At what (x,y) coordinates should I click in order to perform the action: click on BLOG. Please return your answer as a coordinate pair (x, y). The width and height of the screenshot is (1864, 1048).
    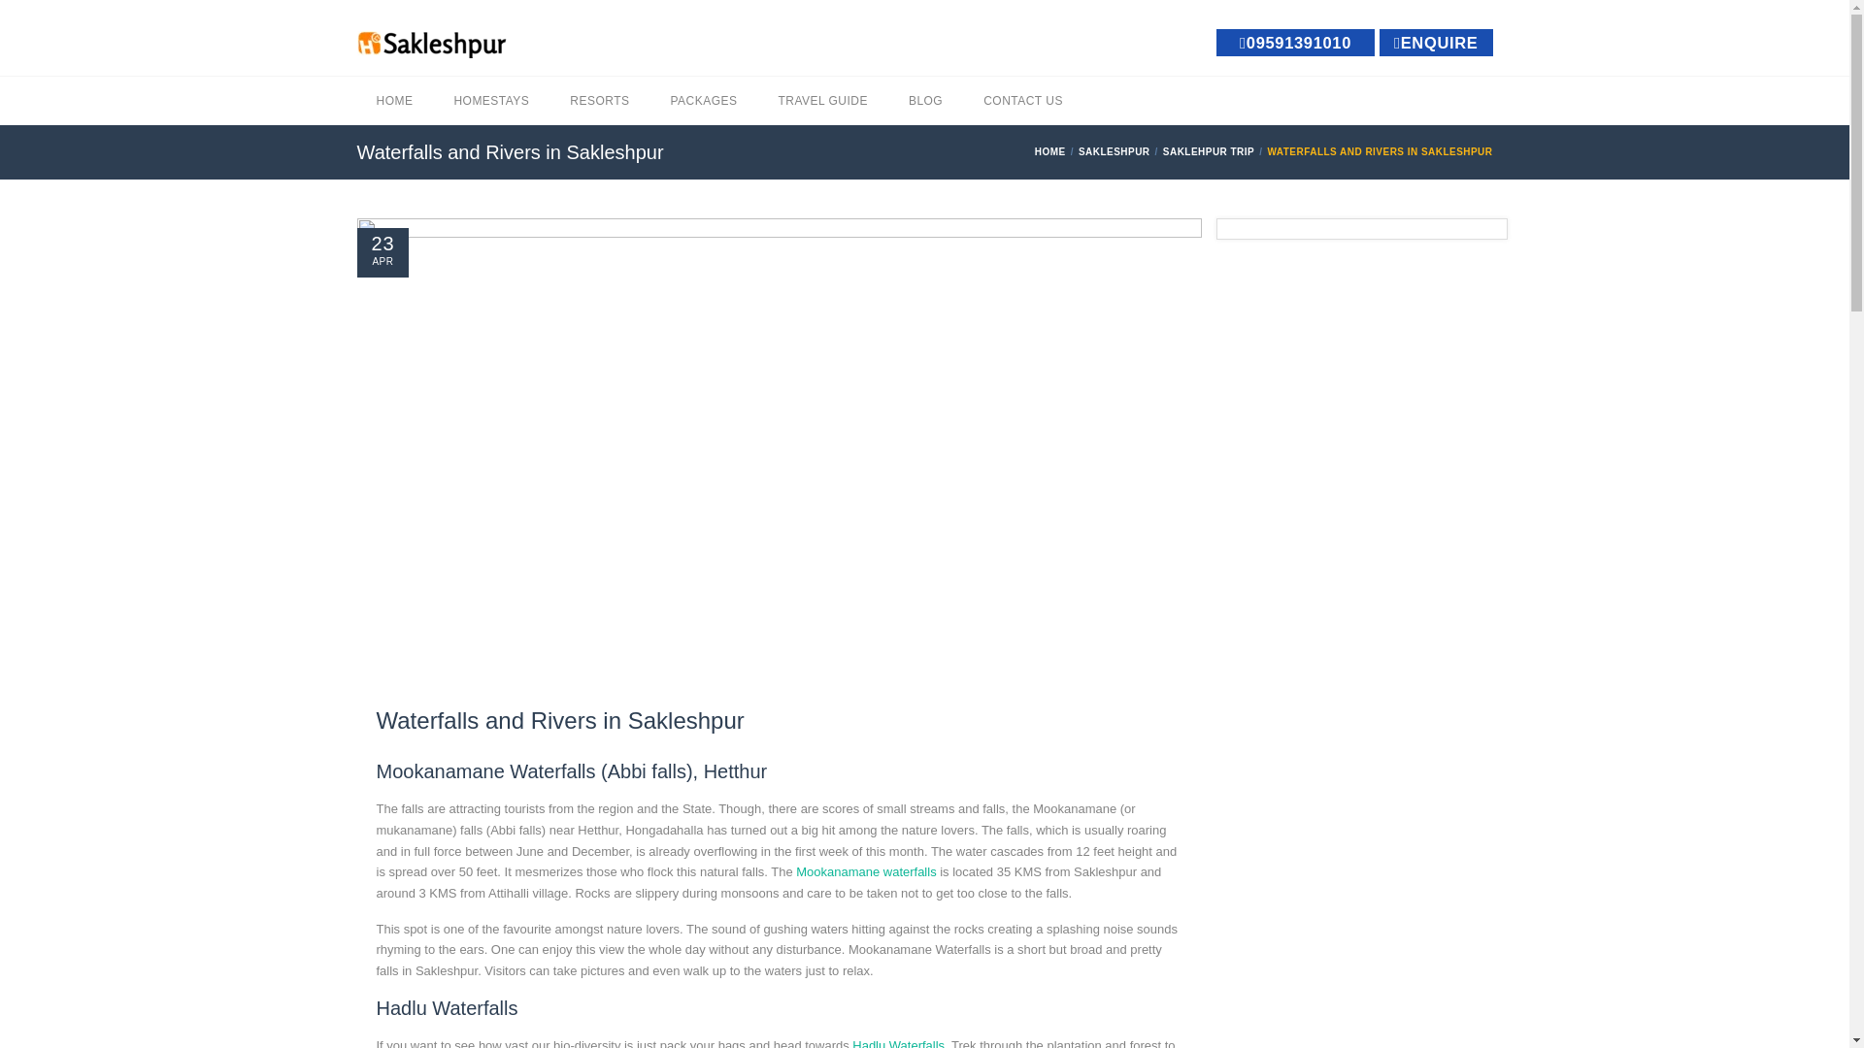
    Looking at the image, I should click on (924, 100).